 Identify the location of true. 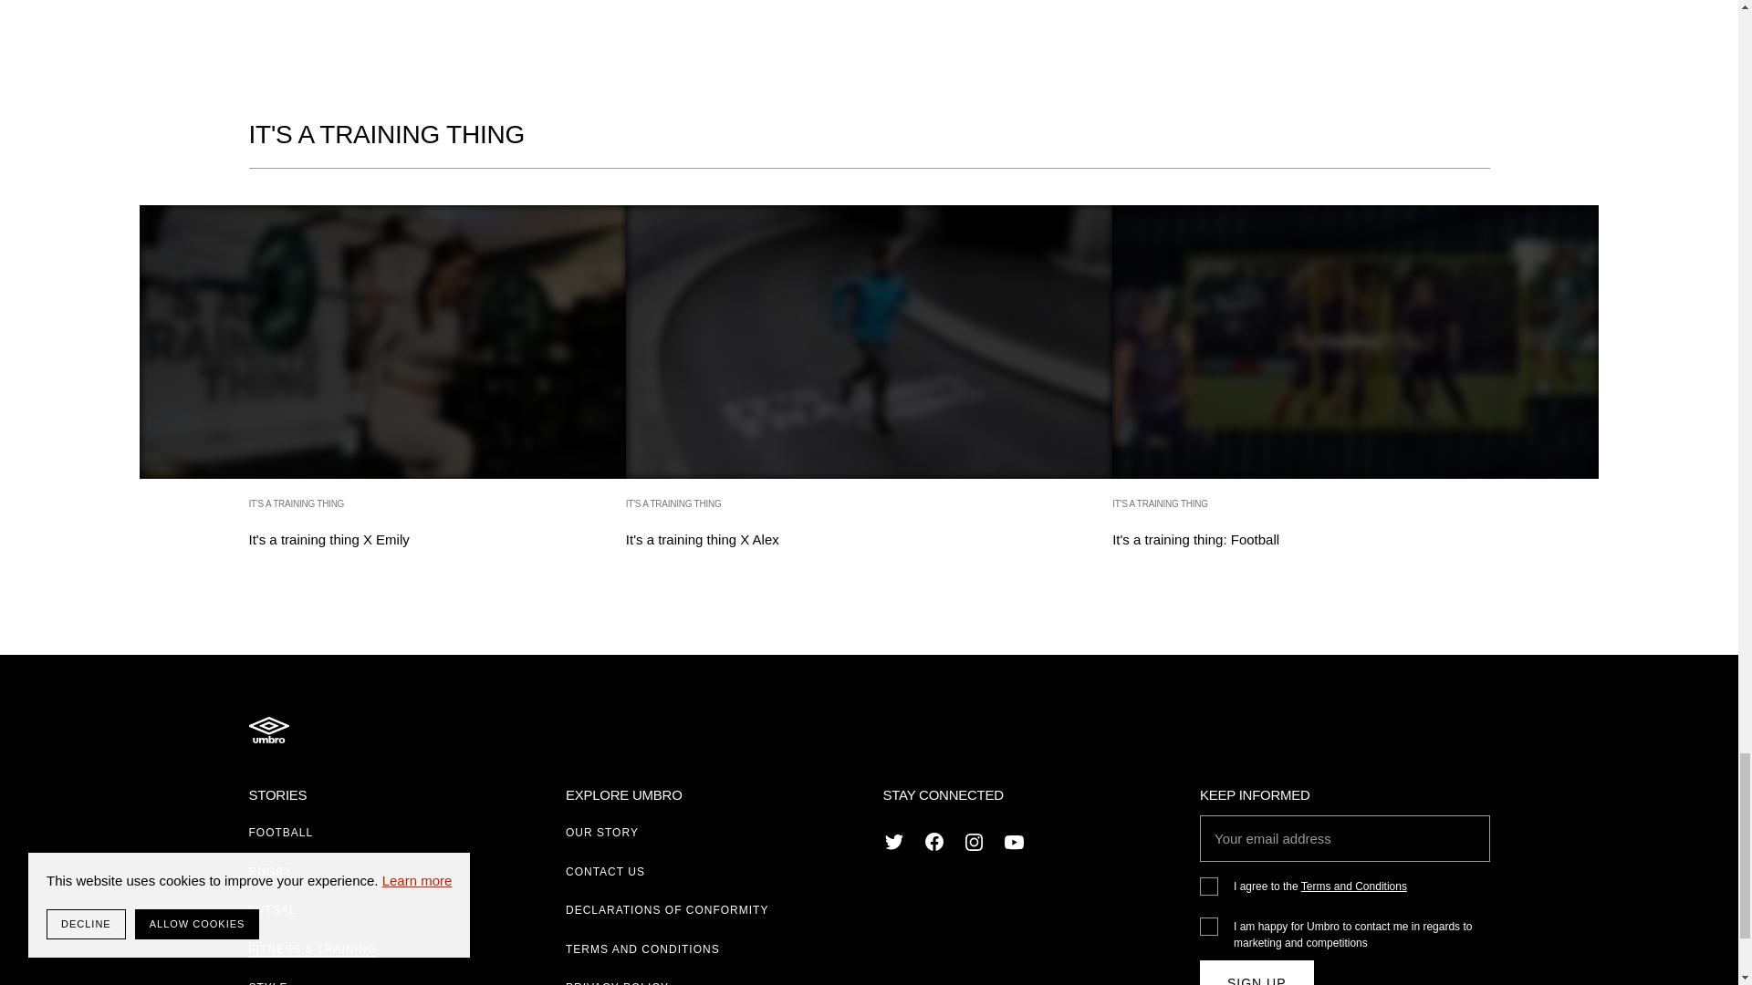
(869, 390).